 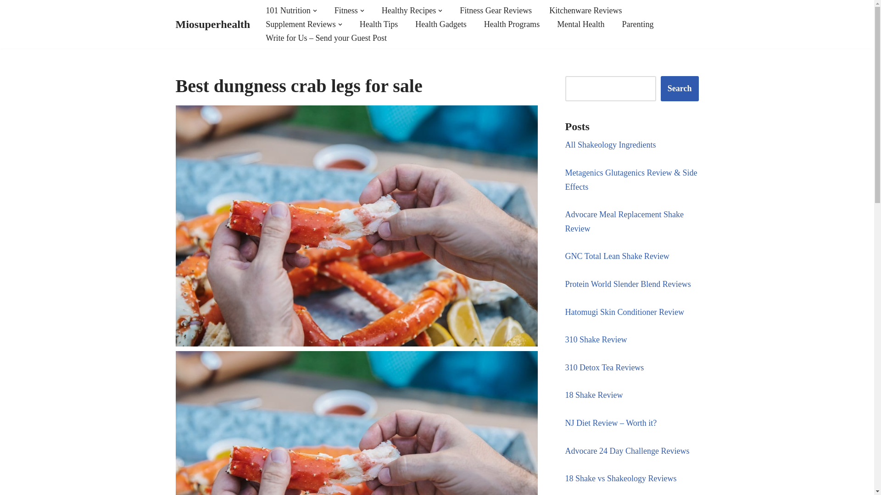 I want to click on Kitchenware Reviews, so click(x=585, y=10).